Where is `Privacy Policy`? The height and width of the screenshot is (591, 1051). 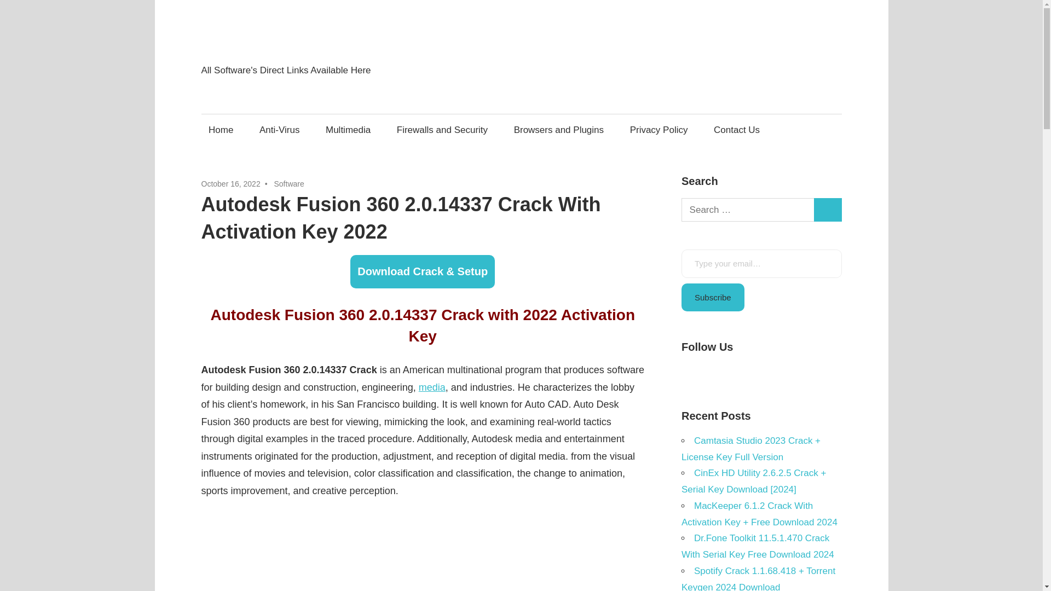
Privacy Policy is located at coordinates (658, 130).